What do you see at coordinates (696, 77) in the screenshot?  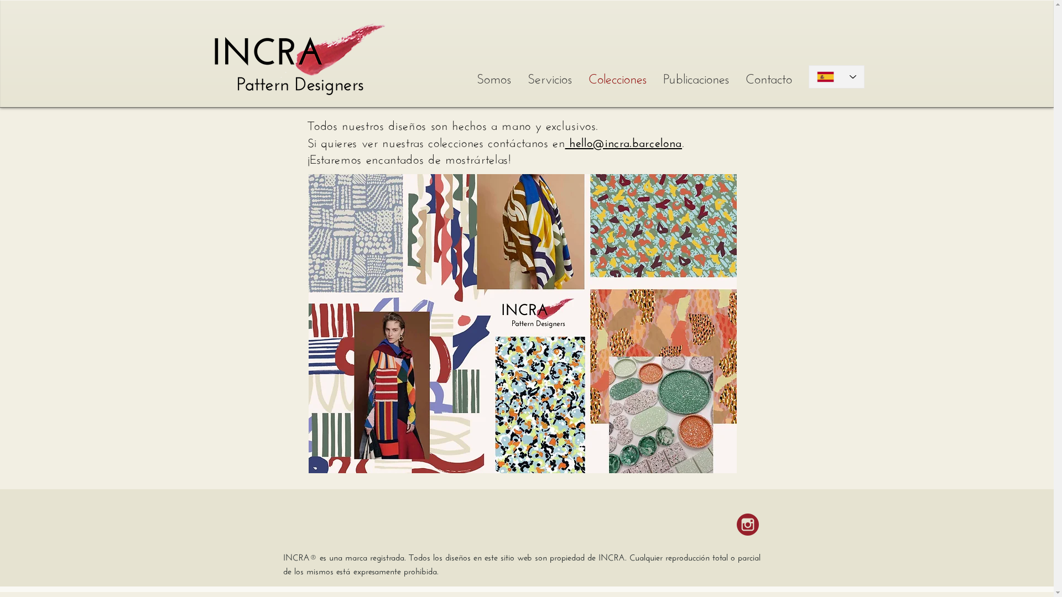 I see `Publicaciones` at bounding box center [696, 77].